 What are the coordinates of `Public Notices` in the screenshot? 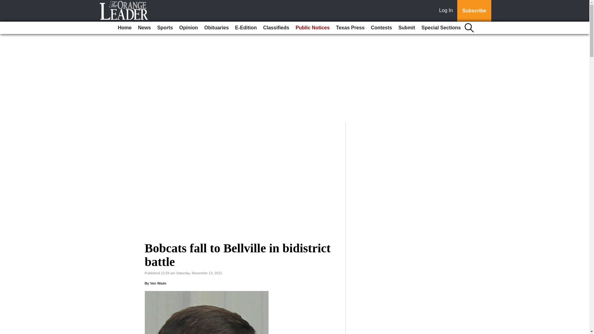 It's located at (312, 28).